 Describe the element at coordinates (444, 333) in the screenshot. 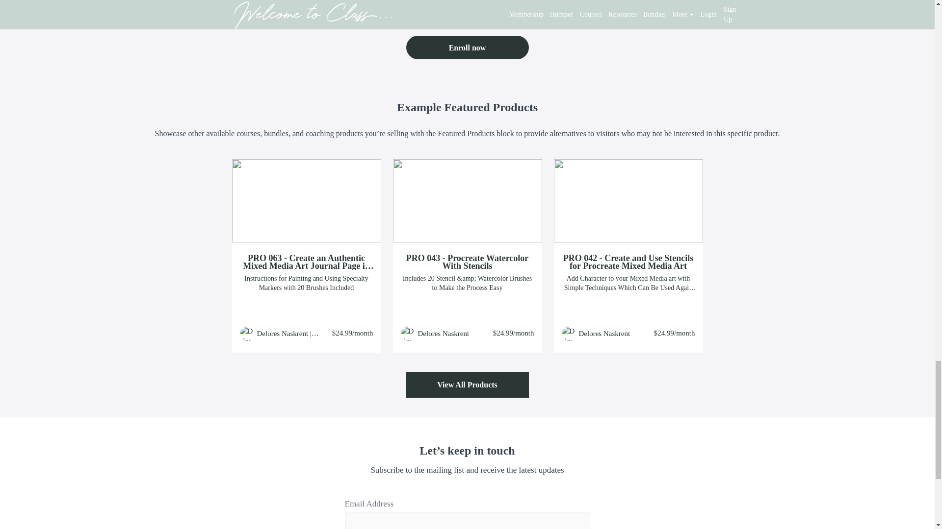

I see `Delores Naskrent` at that location.